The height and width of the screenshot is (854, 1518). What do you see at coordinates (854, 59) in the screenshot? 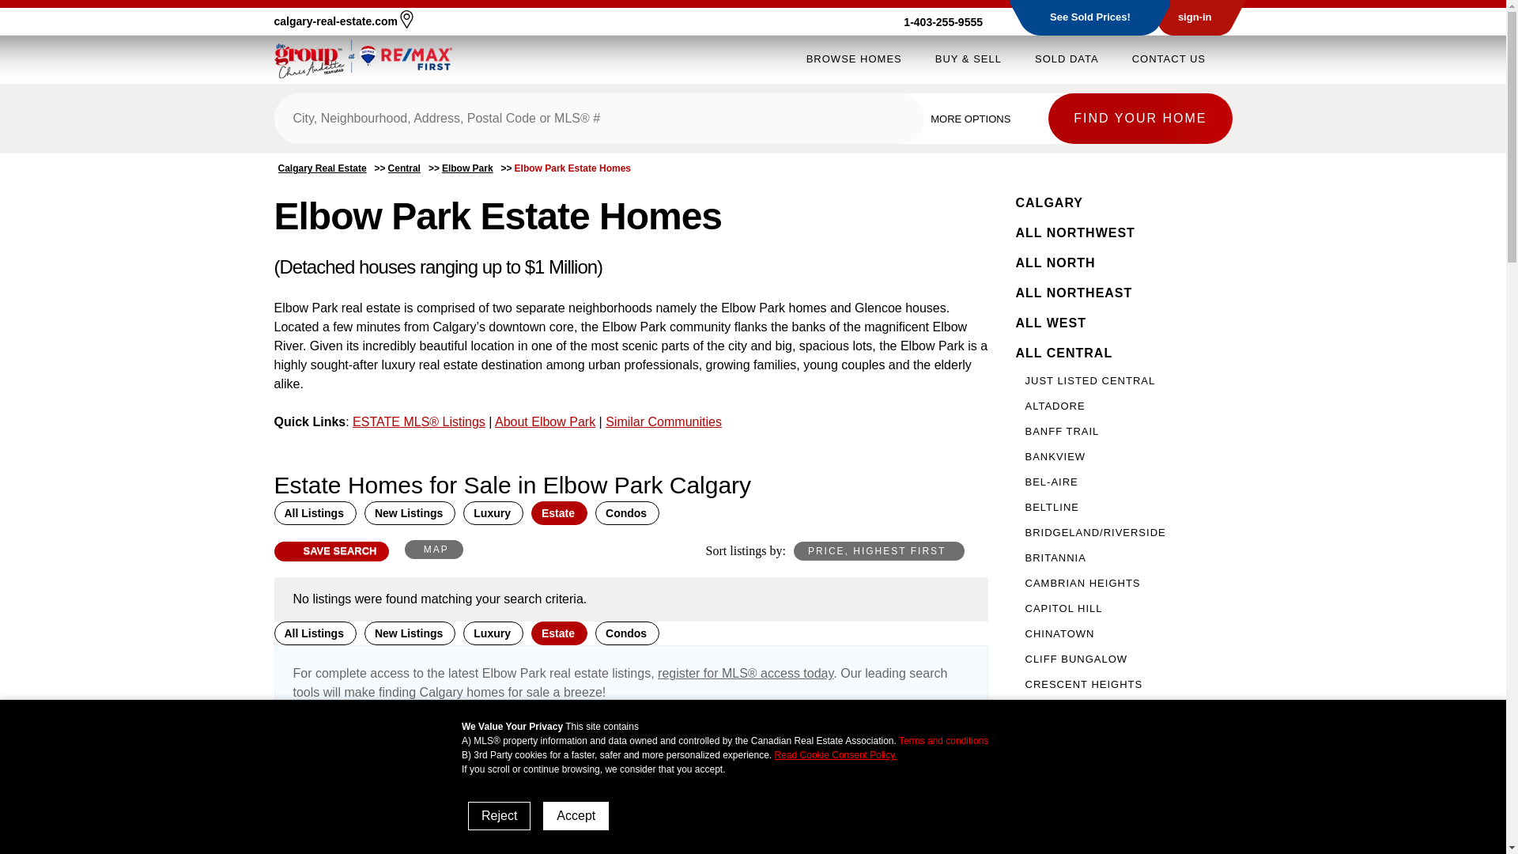
I see `BROWSE HOMES` at bounding box center [854, 59].